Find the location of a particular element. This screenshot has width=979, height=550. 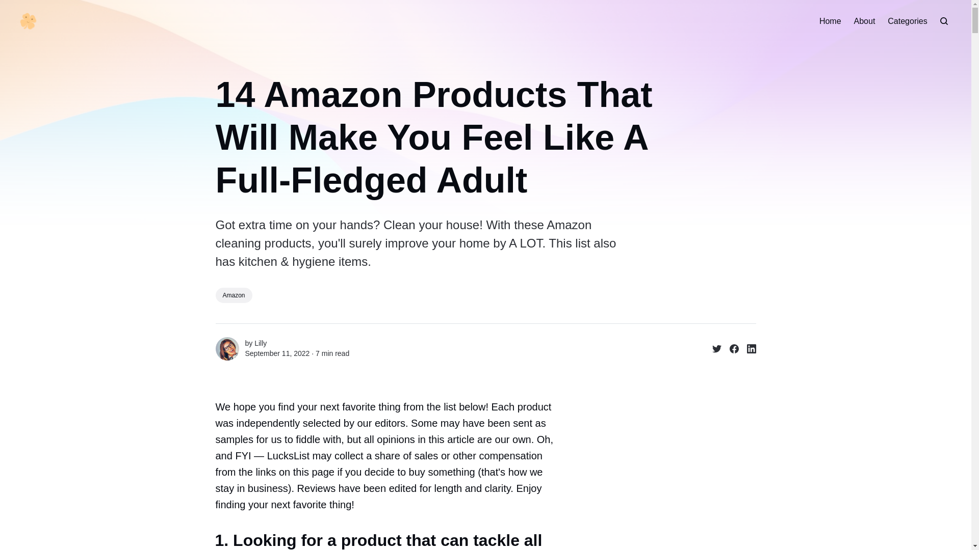

Categories is located at coordinates (908, 21).